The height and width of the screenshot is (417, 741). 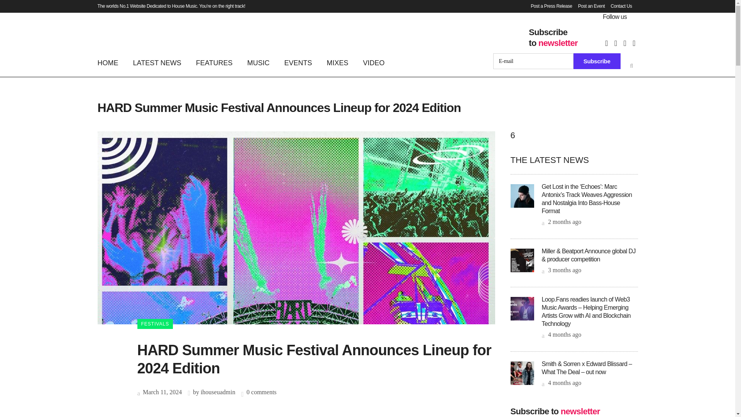 What do you see at coordinates (157, 63) in the screenshot?
I see `LATEST NEWS` at bounding box center [157, 63].